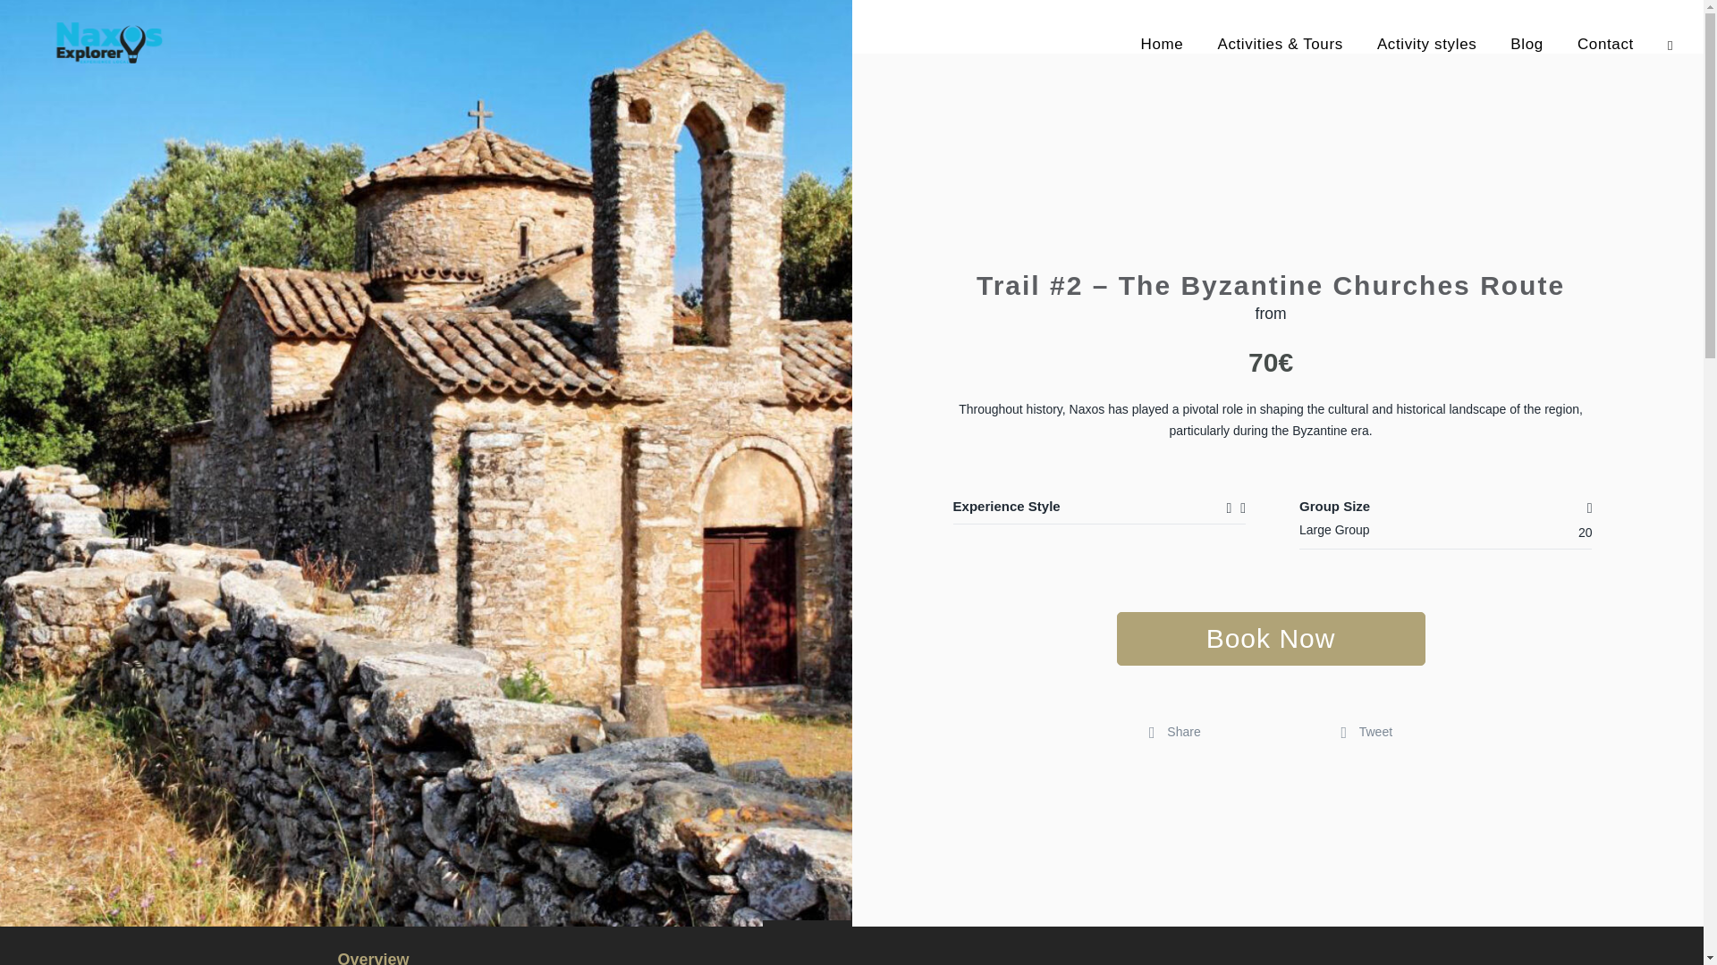 The height and width of the screenshot is (965, 1717). What do you see at coordinates (1271, 638) in the screenshot?
I see `Book Now` at bounding box center [1271, 638].